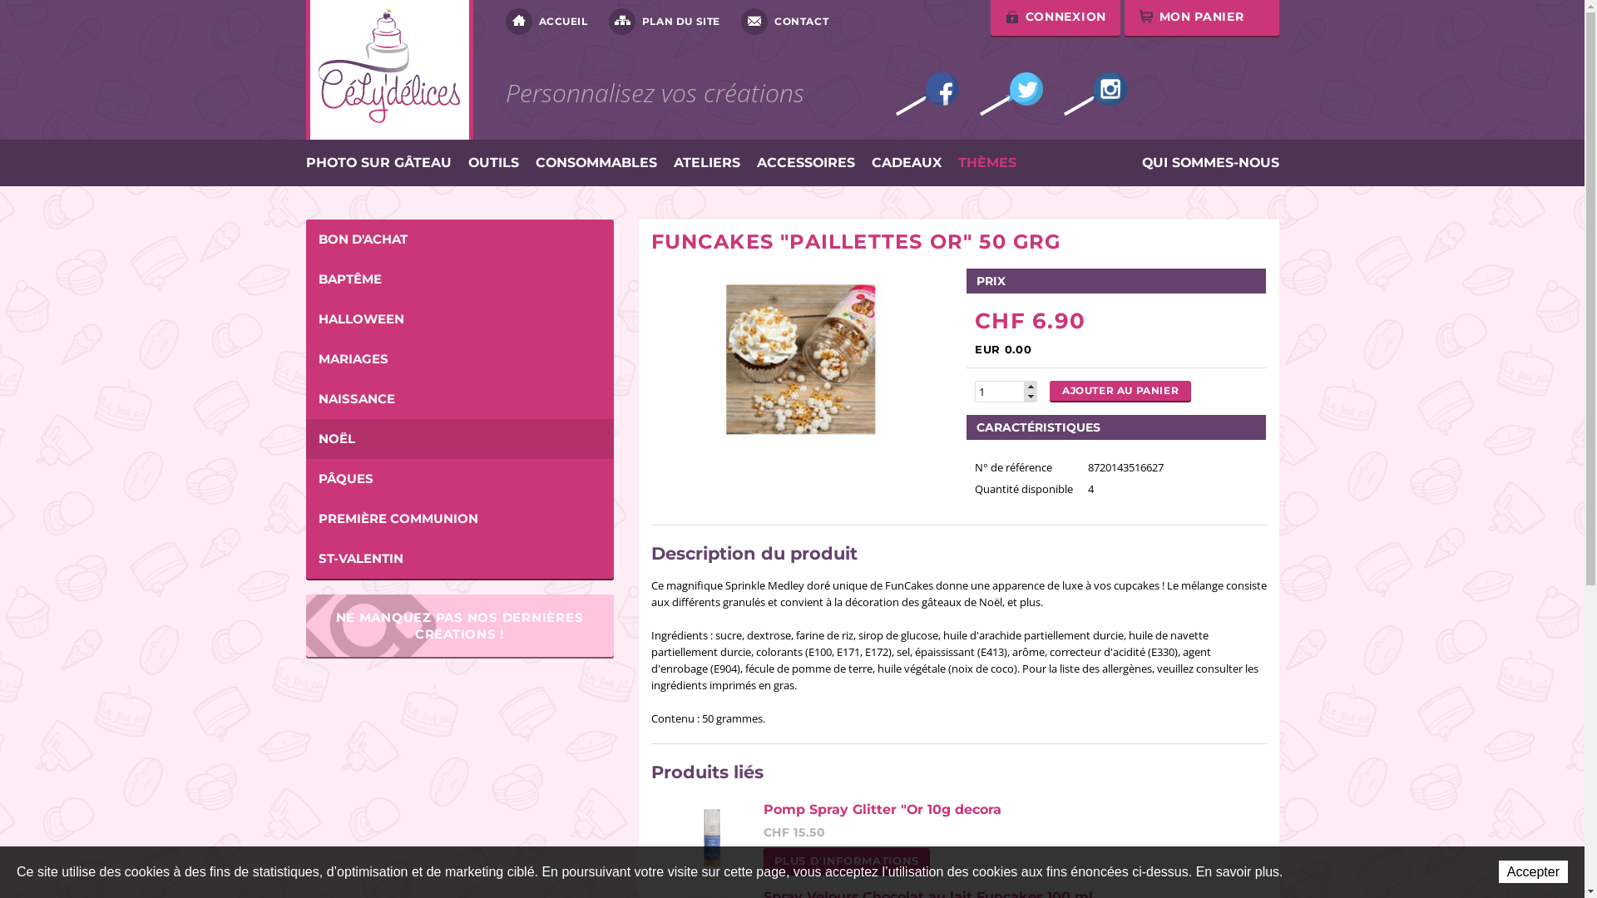 Image resolution: width=1597 pixels, height=898 pixels. I want to click on PLAN DU SITE, so click(665, 22).